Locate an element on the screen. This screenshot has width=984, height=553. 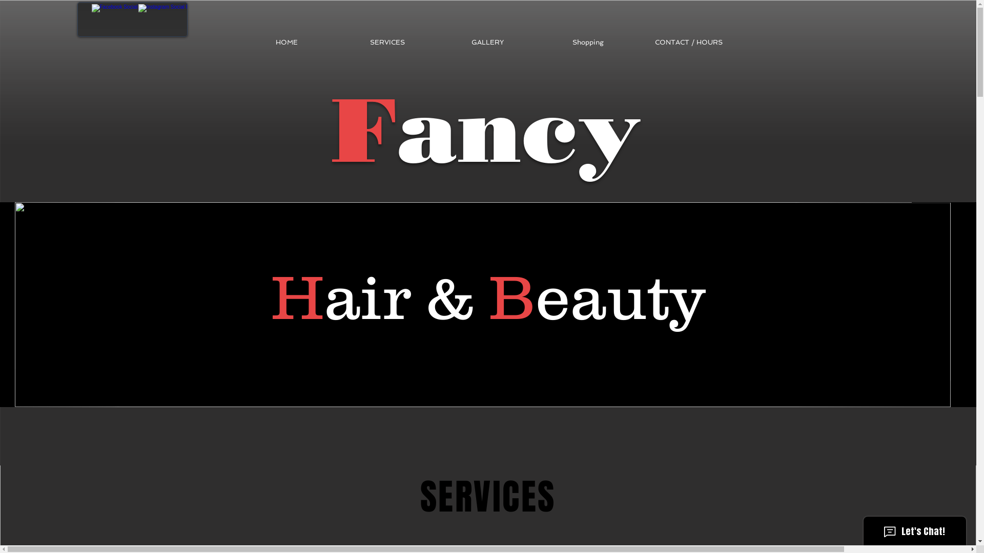
Wix Chat is located at coordinates (917, 528).